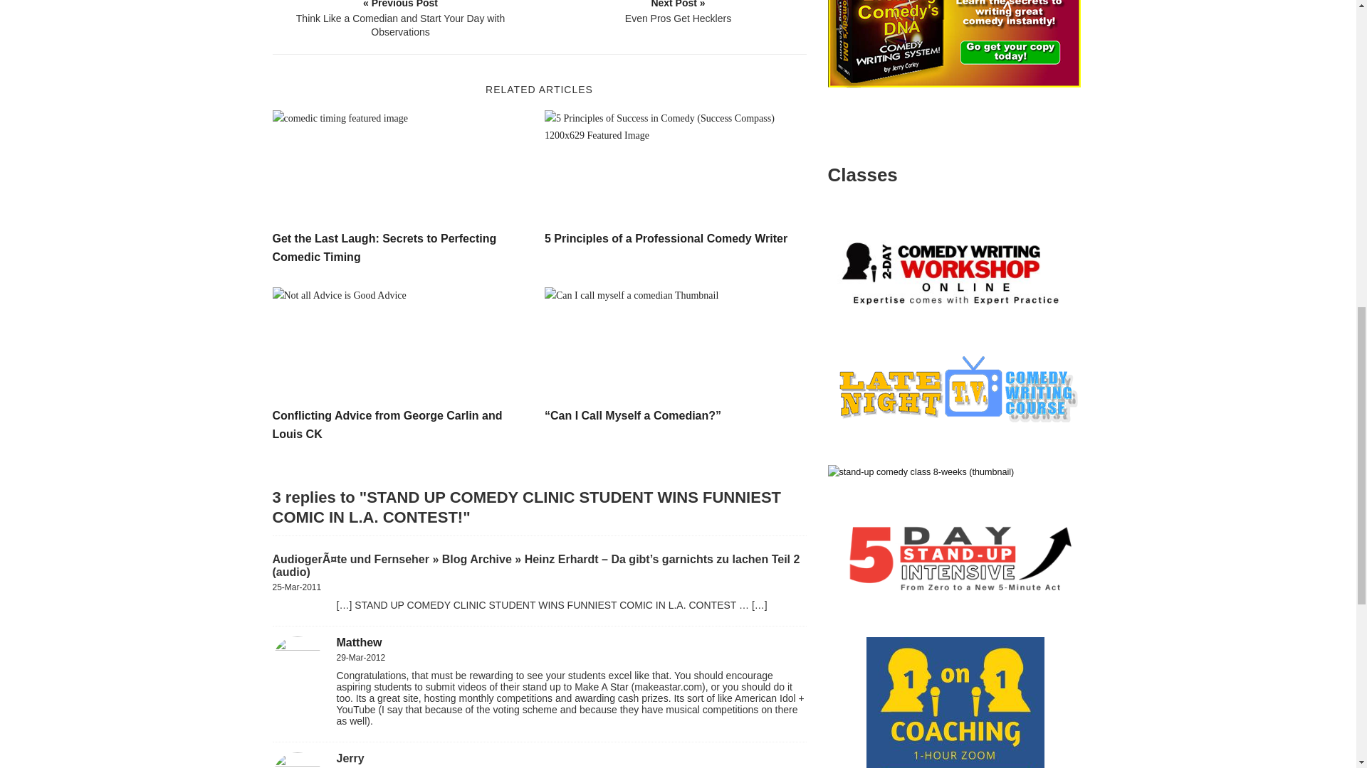 The image size is (1367, 768). What do you see at coordinates (679, 13) in the screenshot?
I see `Even Pros Get Hecklers` at bounding box center [679, 13].